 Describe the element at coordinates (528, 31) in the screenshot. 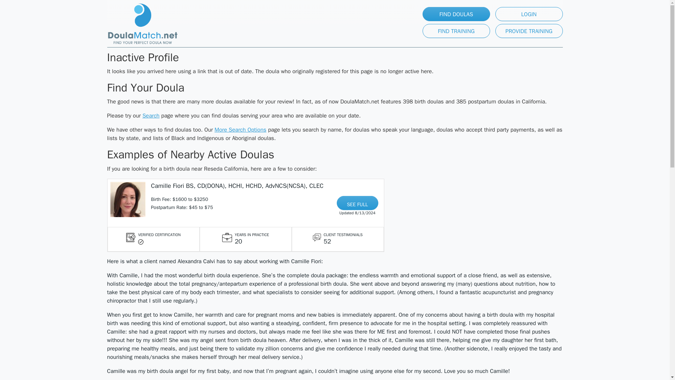

I see `PROVIDE TRAINING` at that location.